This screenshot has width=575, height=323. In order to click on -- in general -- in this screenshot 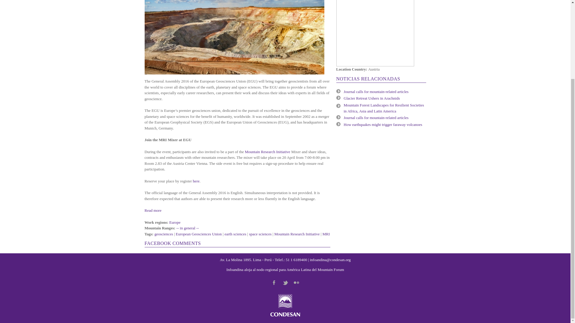, I will do `click(187, 228)`.